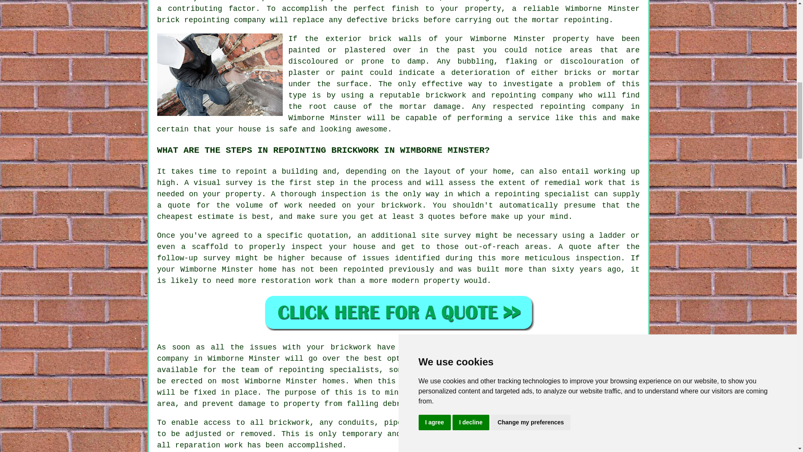  Describe the element at coordinates (581, 106) in the screenshot. I see `repointing company` at that location.